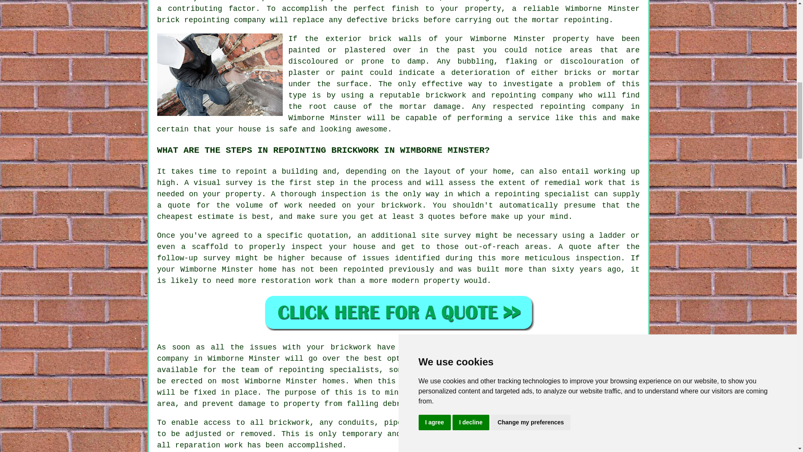  Describe the element at coordinates (581, 106) in the screenshot. I see `repointing company` at that location.